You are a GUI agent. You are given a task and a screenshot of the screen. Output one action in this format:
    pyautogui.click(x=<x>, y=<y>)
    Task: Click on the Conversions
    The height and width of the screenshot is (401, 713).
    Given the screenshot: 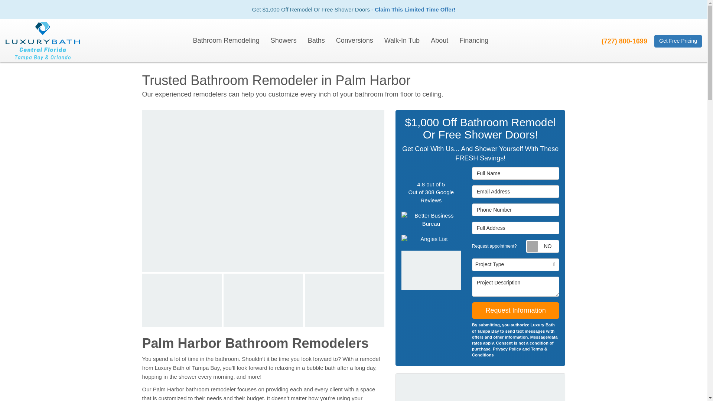 What is the action you would take?
    pyautogui.click(x=354, y=40)
    